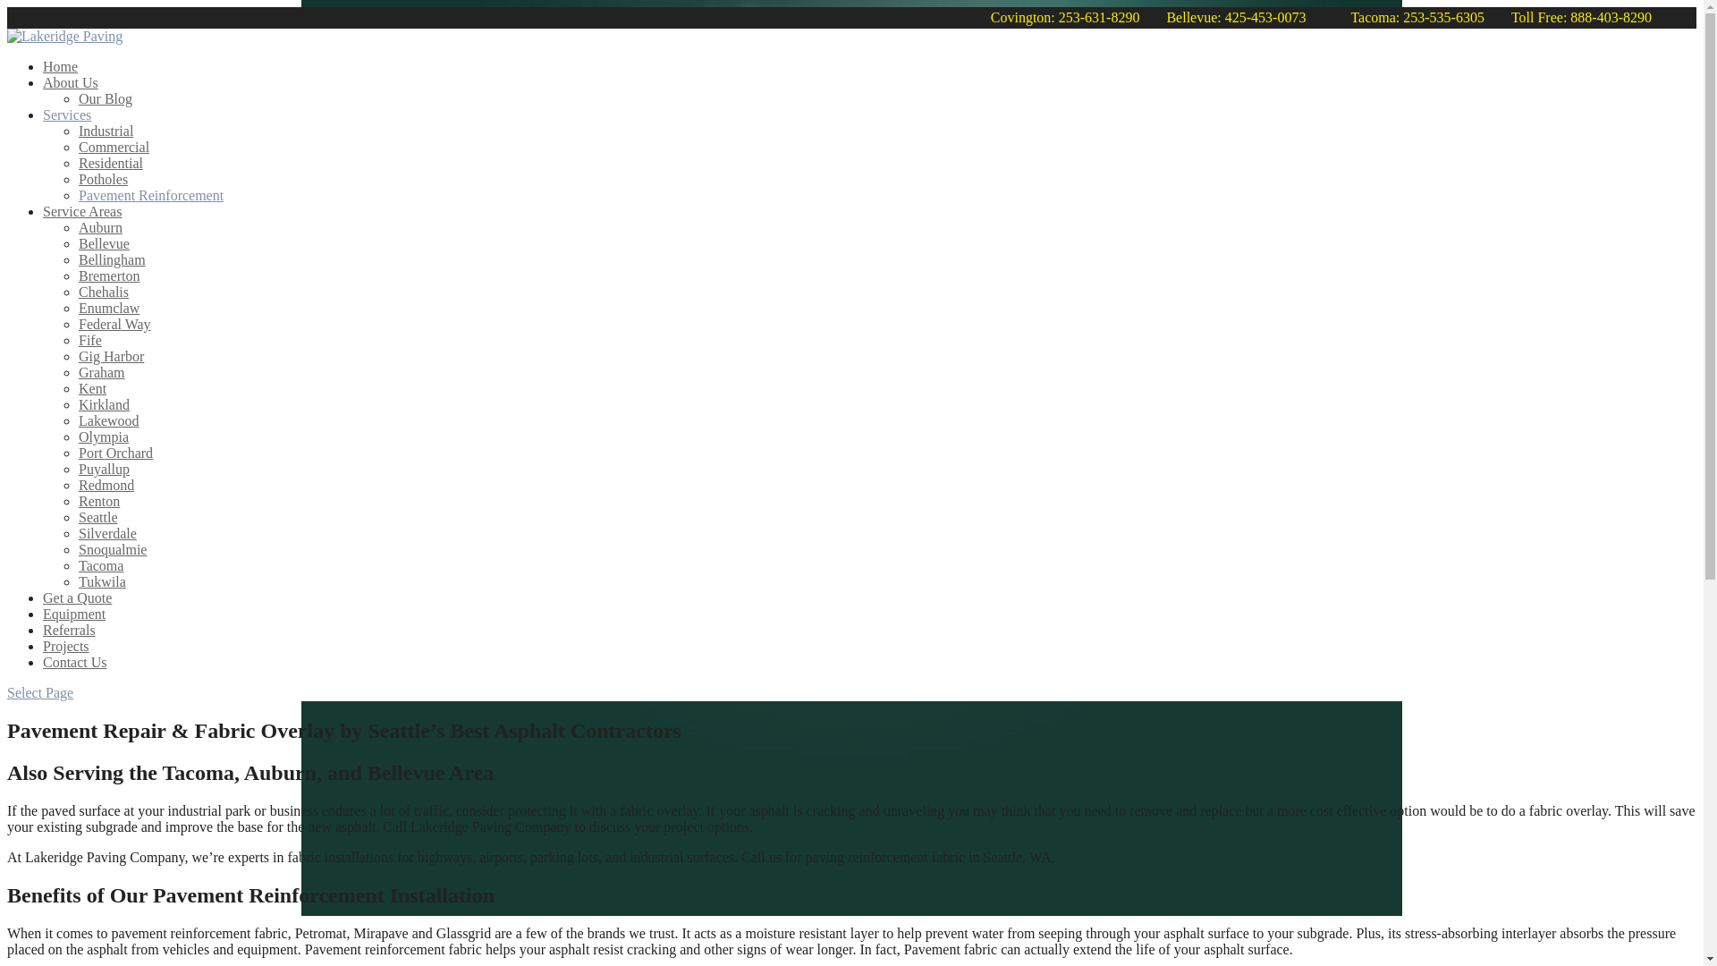 Image resolution: width=1717 pixels, height=966 pixels. I want to click on Auburn, so click(100, 227).